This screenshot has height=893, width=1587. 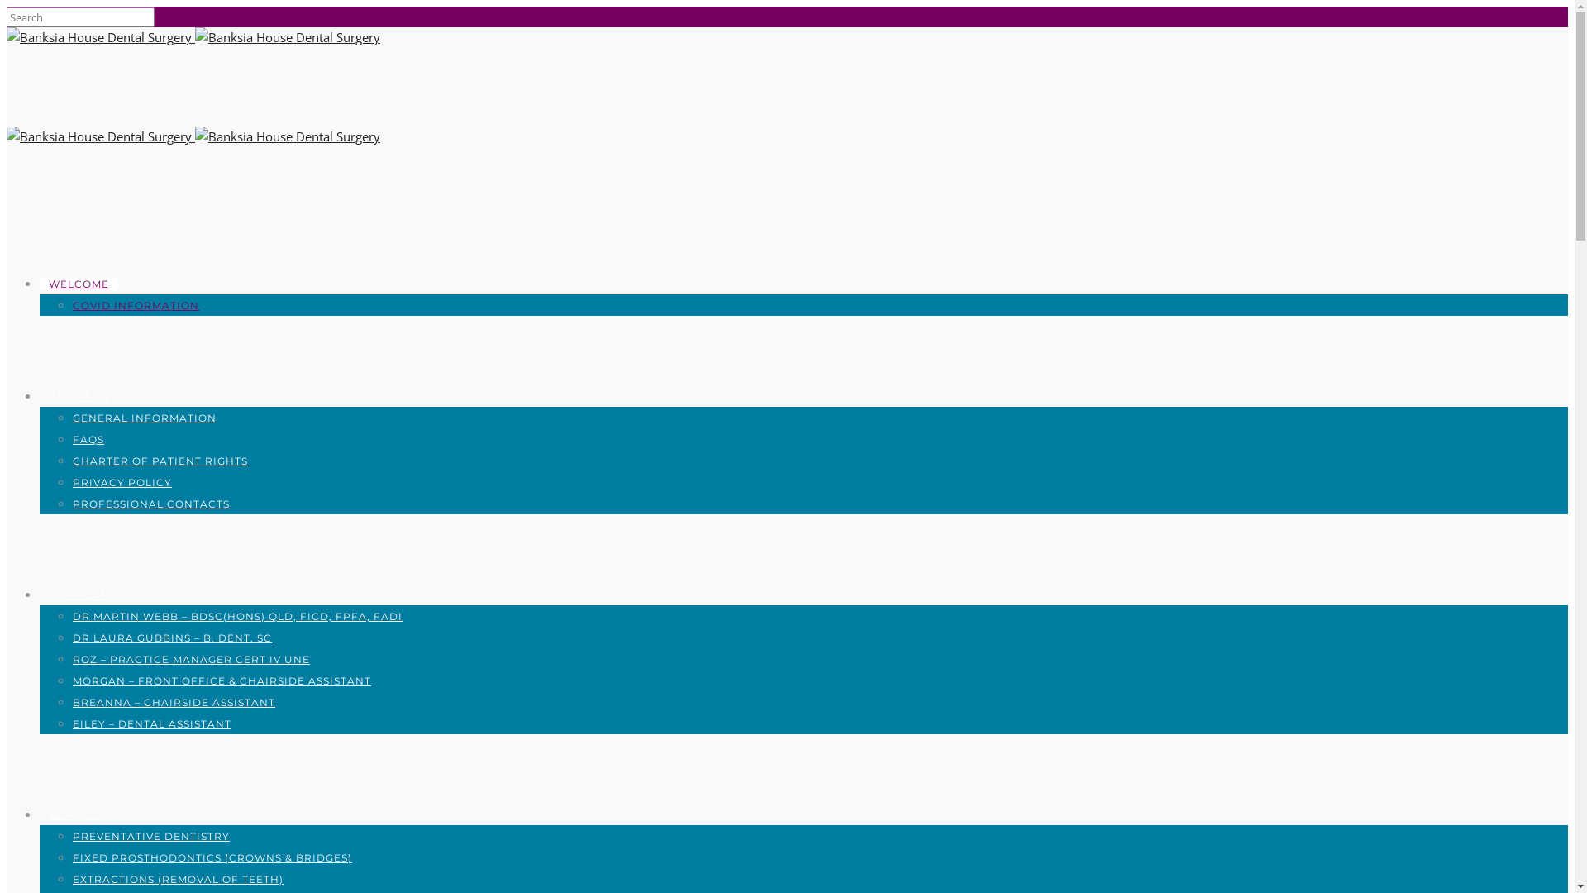 I want to click on GENERAL INFORMATION, so click(x=145, y=418).